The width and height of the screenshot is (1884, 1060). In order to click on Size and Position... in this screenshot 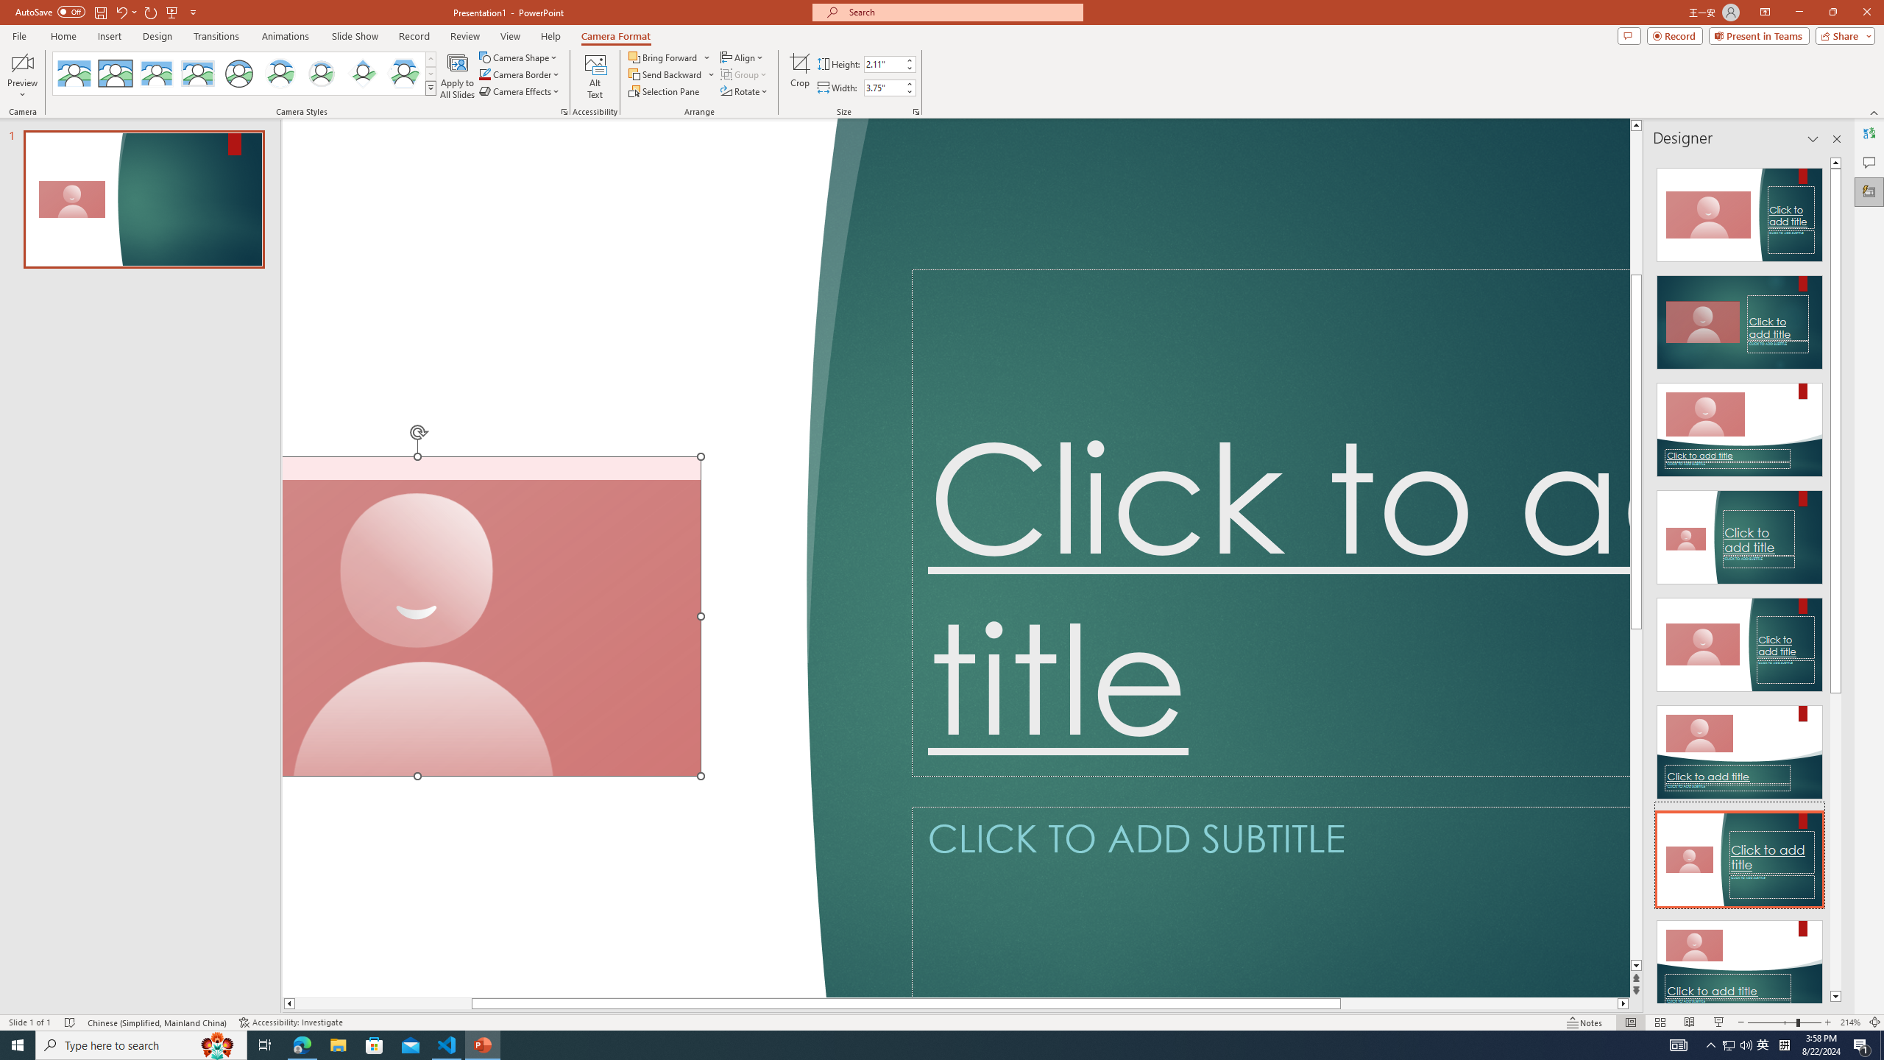, I will do `click(916, 112)`.